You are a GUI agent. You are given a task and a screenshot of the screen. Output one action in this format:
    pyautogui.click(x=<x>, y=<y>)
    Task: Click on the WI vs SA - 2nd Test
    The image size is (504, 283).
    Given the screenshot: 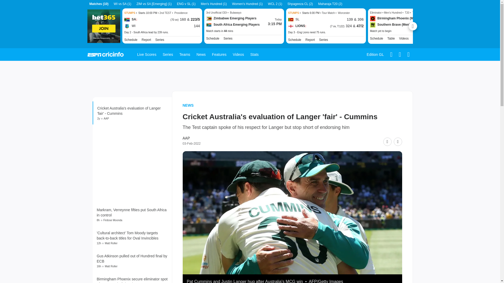 What is the action you would take?
    pyautogui.click(x=162, y=32)
    